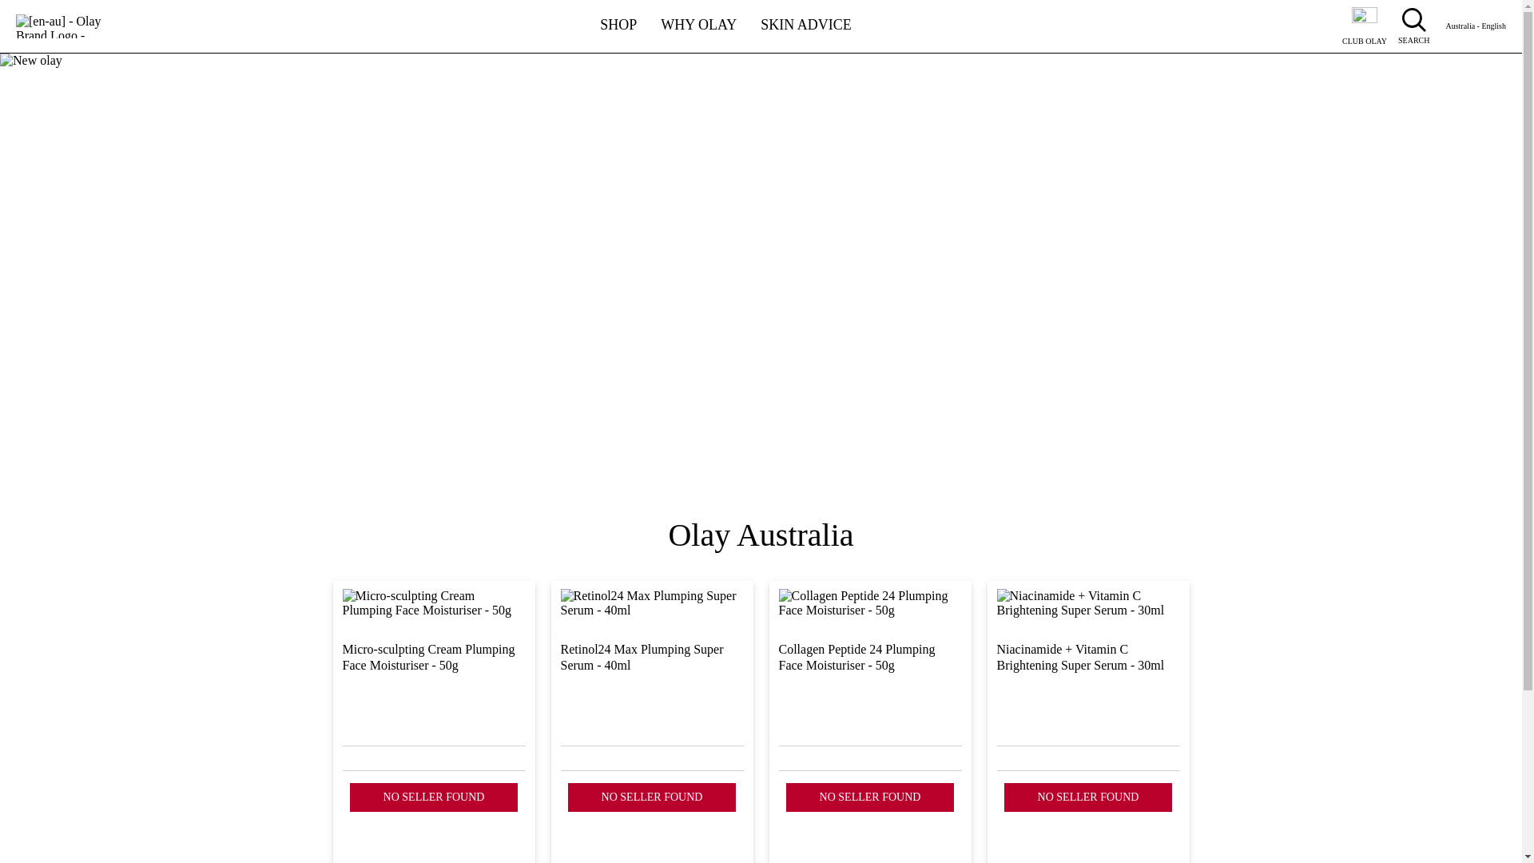  I want to click on Niacinamide + Vitamin C Brightening Super Serum - 30ml, so click(1088, 682).